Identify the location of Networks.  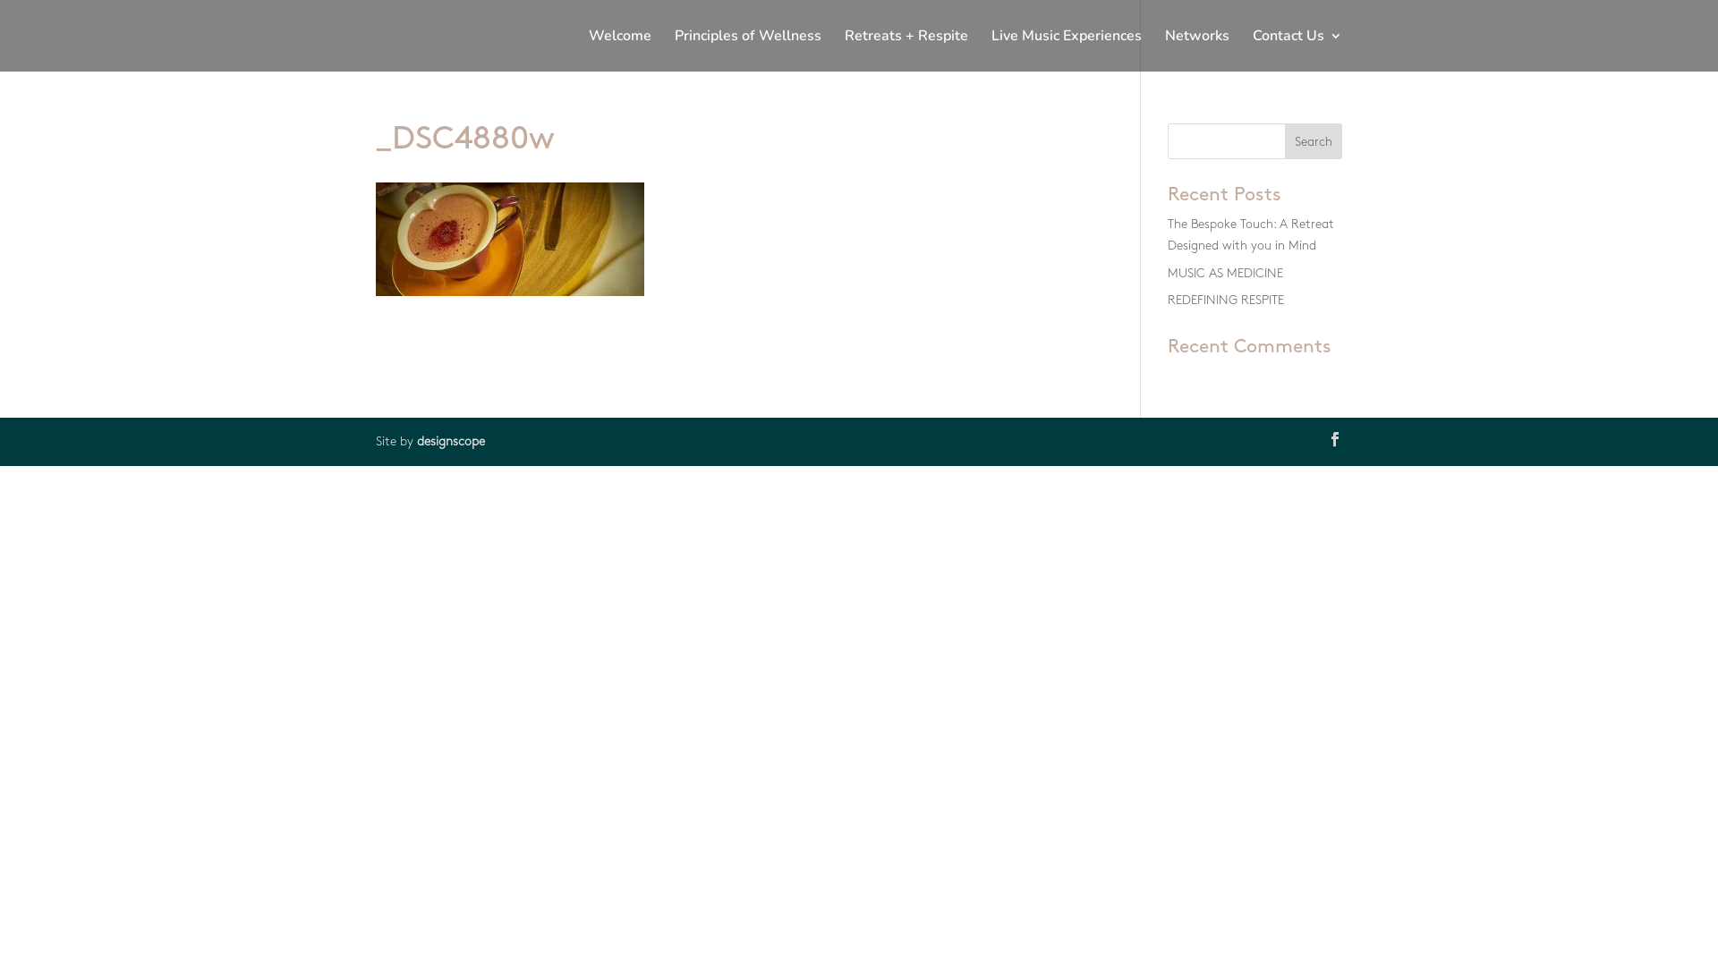
(1197, 50).